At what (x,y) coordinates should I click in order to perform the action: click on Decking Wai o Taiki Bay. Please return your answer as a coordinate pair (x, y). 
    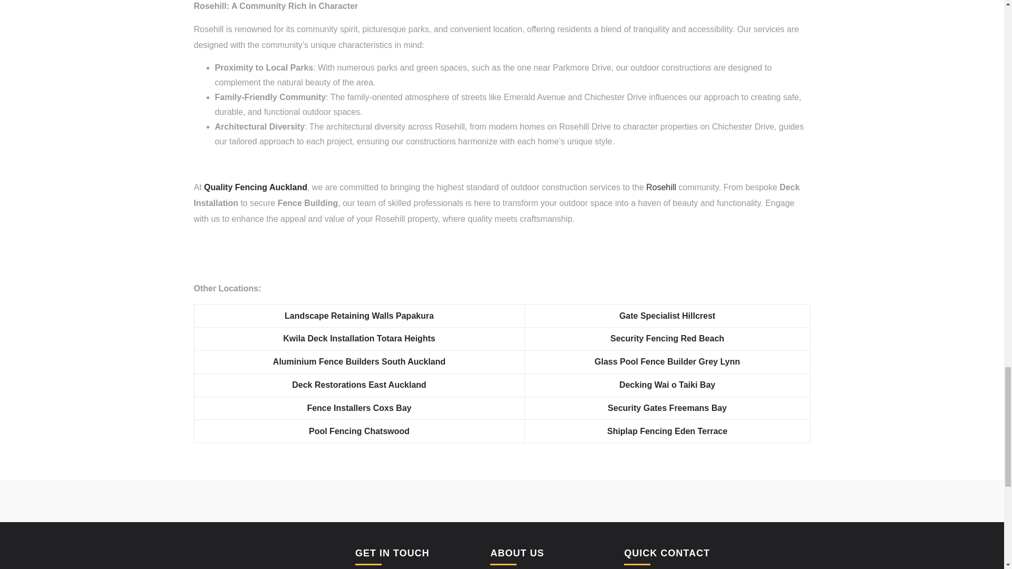
    Looking at the image, I should click on (667, 385).